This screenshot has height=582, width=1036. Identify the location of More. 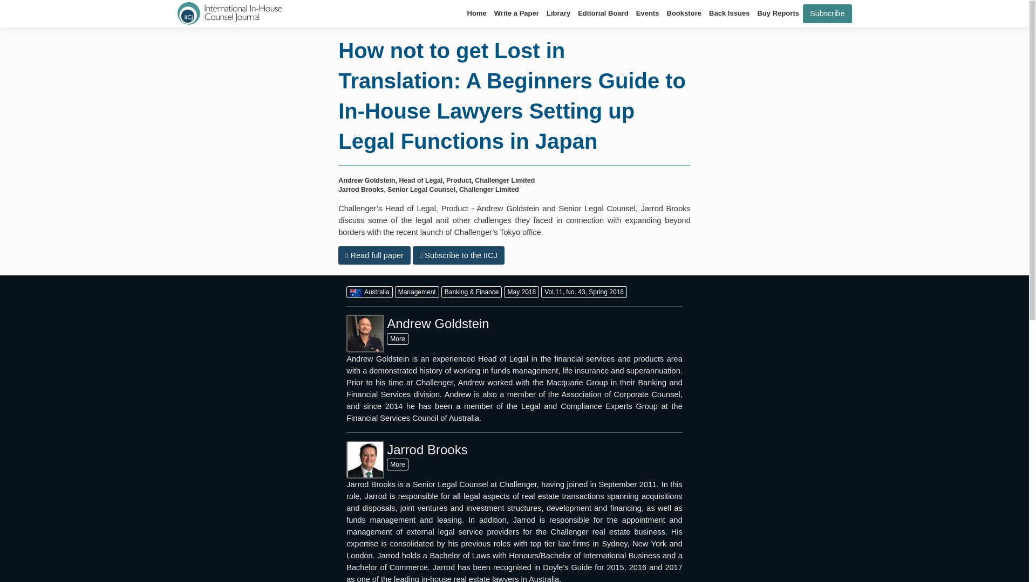
(397, 465).